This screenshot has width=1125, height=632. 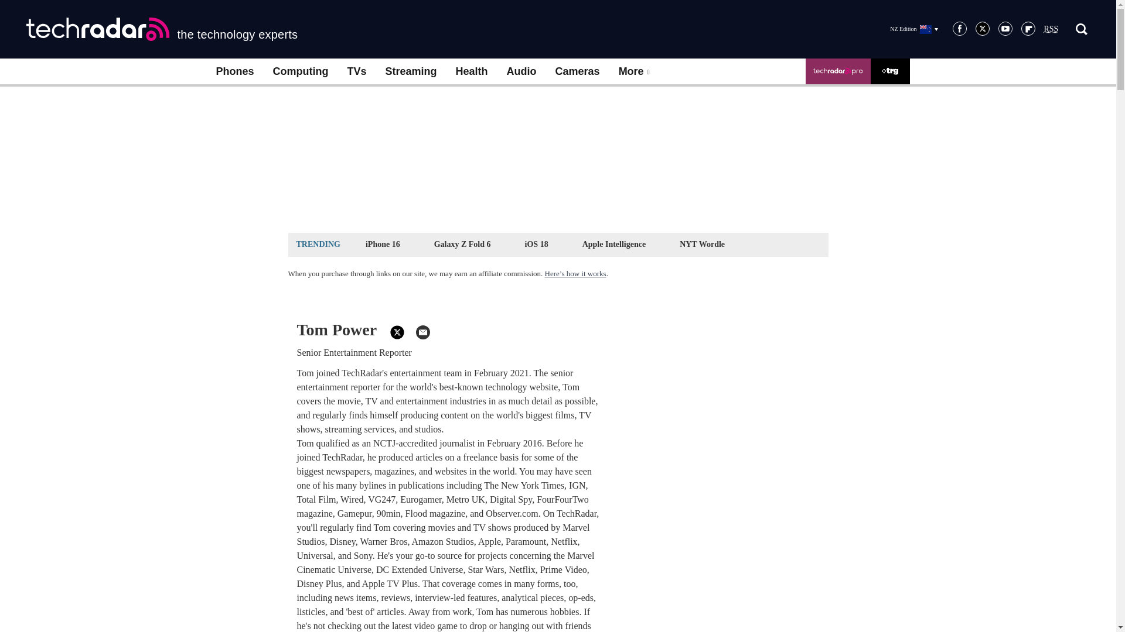 What do you see at coordinates (914, 29) in the screenshot?
I see `NZ Edition` at bounding box center [914, 29].